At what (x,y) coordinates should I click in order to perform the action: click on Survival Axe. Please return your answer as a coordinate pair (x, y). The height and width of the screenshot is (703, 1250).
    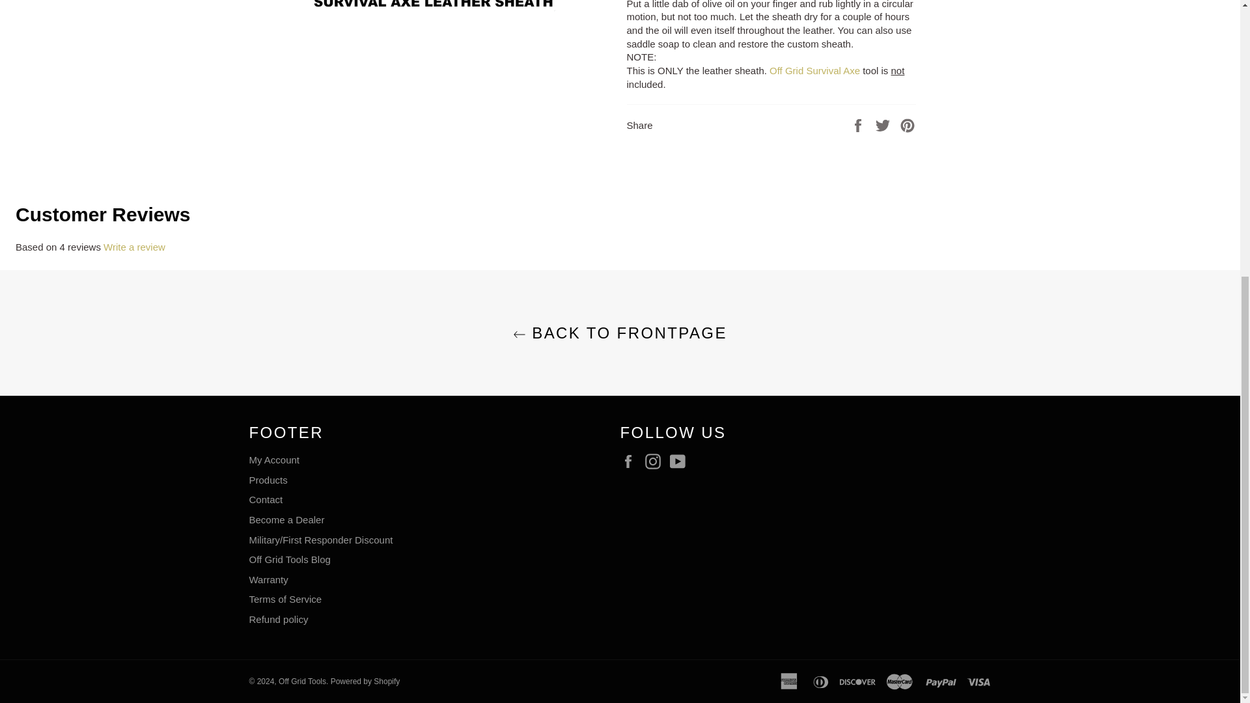
    Looking at the image, I should click on (813, 70).